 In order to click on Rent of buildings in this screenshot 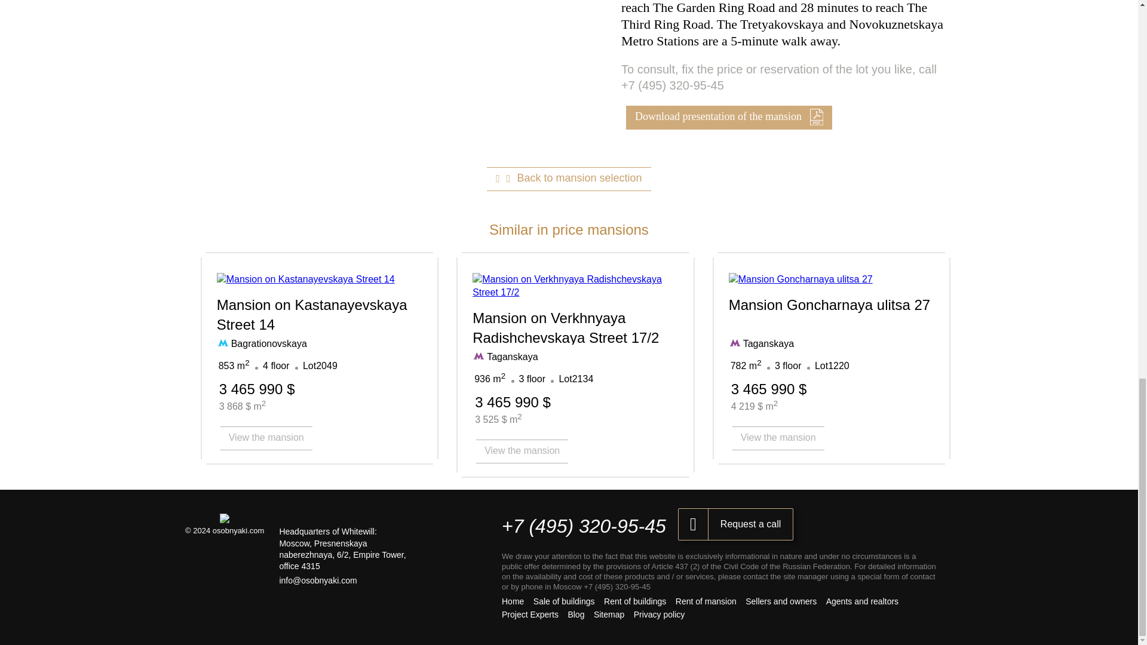, I will do `click(635, 601)`.